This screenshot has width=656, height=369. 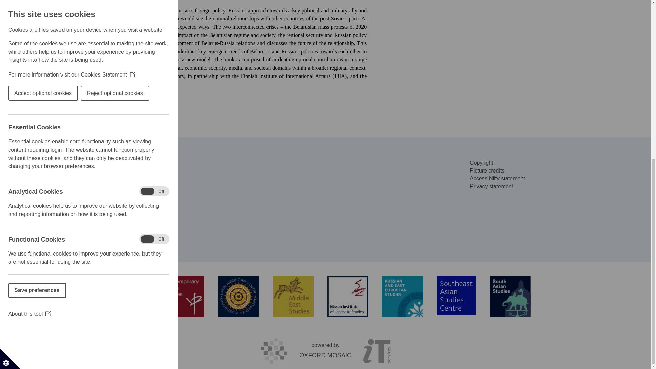 I want to click on southasia, so click(x=510, y=296).